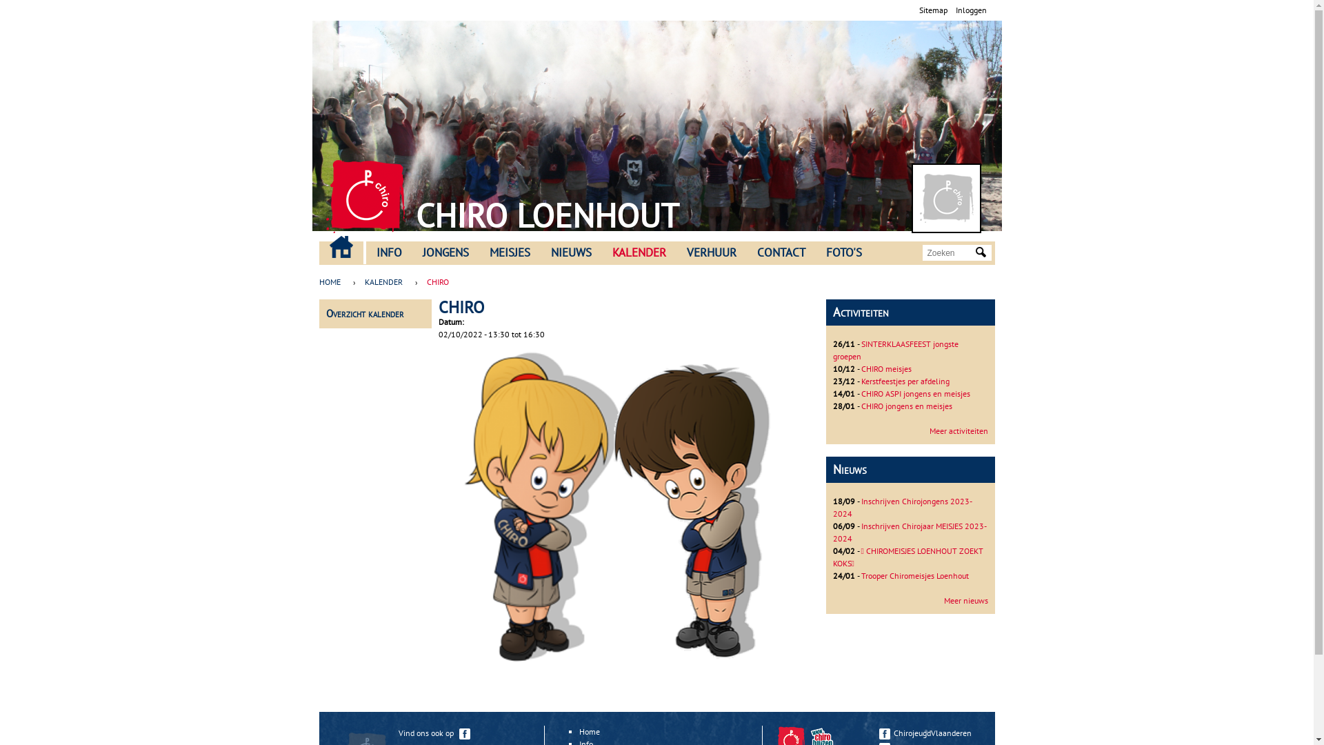 Image resolution: width=1324 pixels, height=745 pixels. I want to click on Jump to navigation, so click(656, 2).